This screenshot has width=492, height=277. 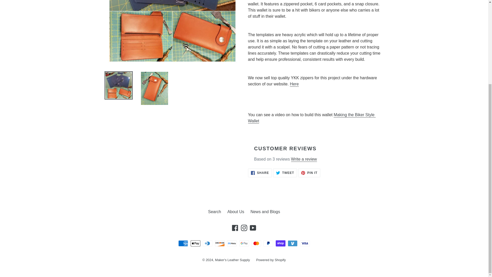 I want to click on Maker's Leather Supply, so click(x=260, y=173).